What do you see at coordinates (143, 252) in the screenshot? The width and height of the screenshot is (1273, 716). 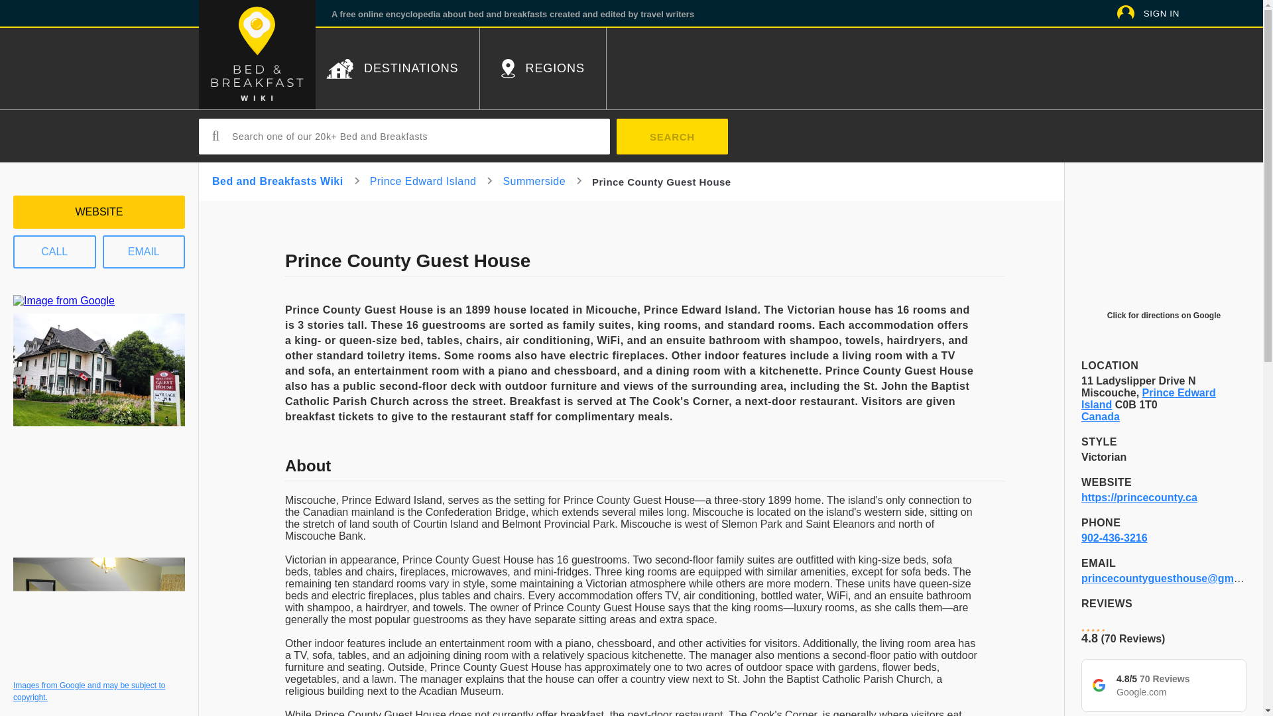 I see `EMAIL` at bounding box center [143, 252].